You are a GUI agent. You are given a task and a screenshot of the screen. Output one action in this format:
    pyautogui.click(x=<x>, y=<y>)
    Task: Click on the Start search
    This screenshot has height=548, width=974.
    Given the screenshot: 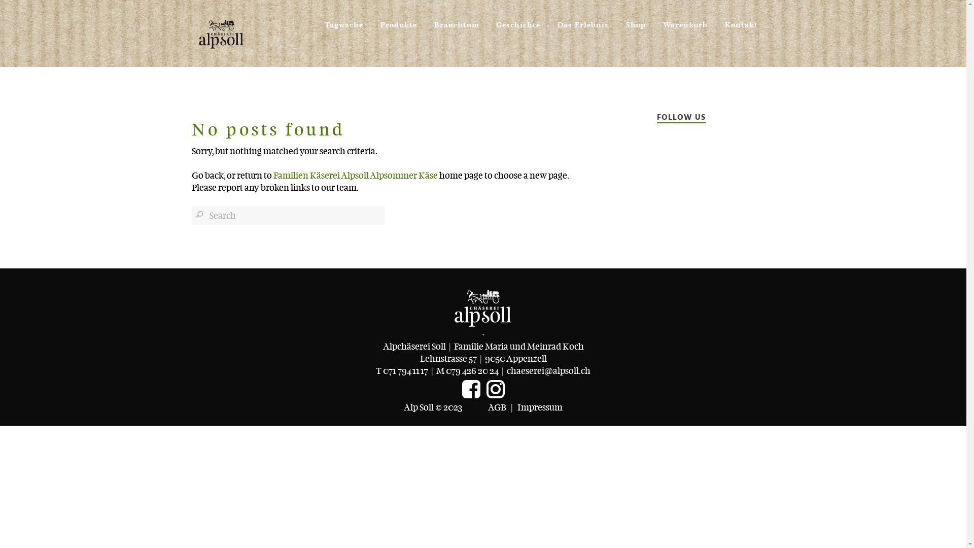 What is the action you would take?
    pyautogui.click(x=199, y=215)
    